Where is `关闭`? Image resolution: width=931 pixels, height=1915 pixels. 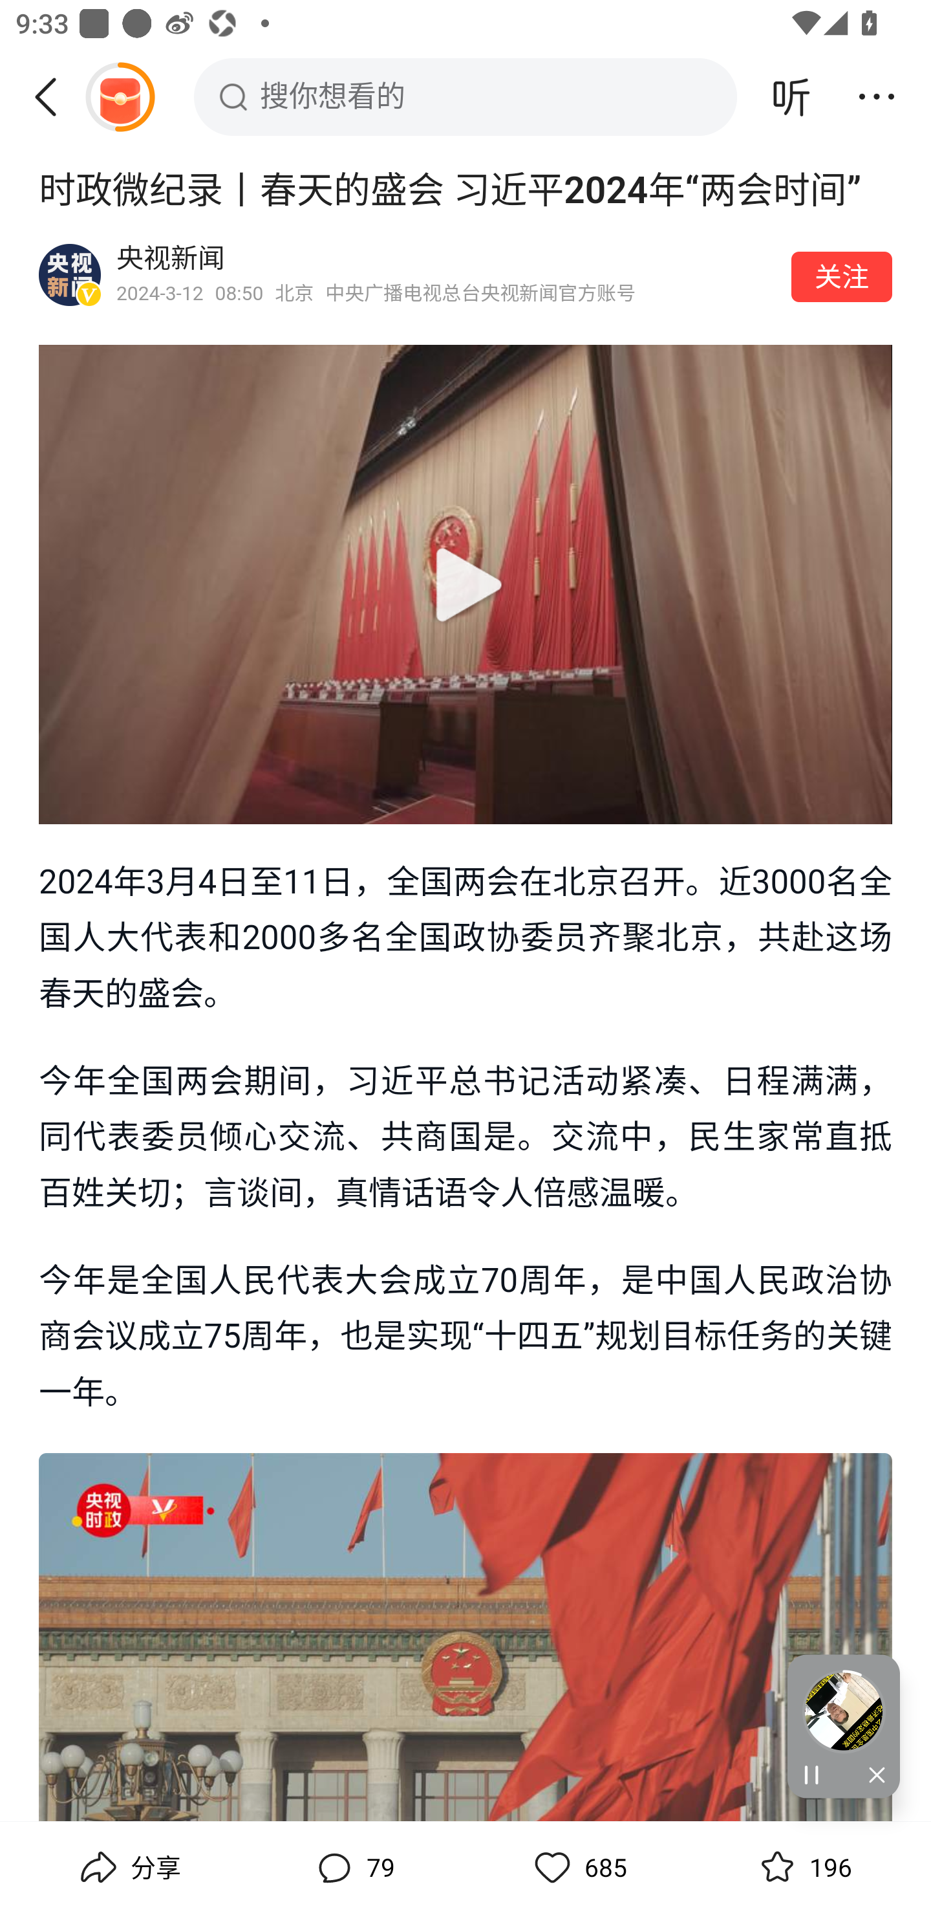
关闭 is located at coordinates (872, 1776).